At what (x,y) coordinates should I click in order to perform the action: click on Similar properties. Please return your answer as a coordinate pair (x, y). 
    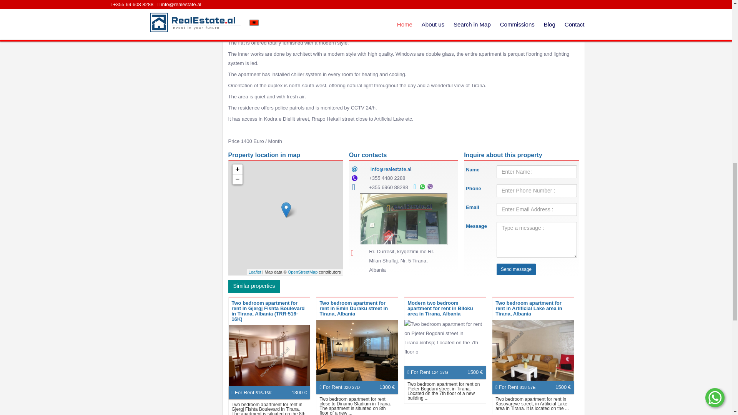
    Looking at the image, I should click on (254, 286).